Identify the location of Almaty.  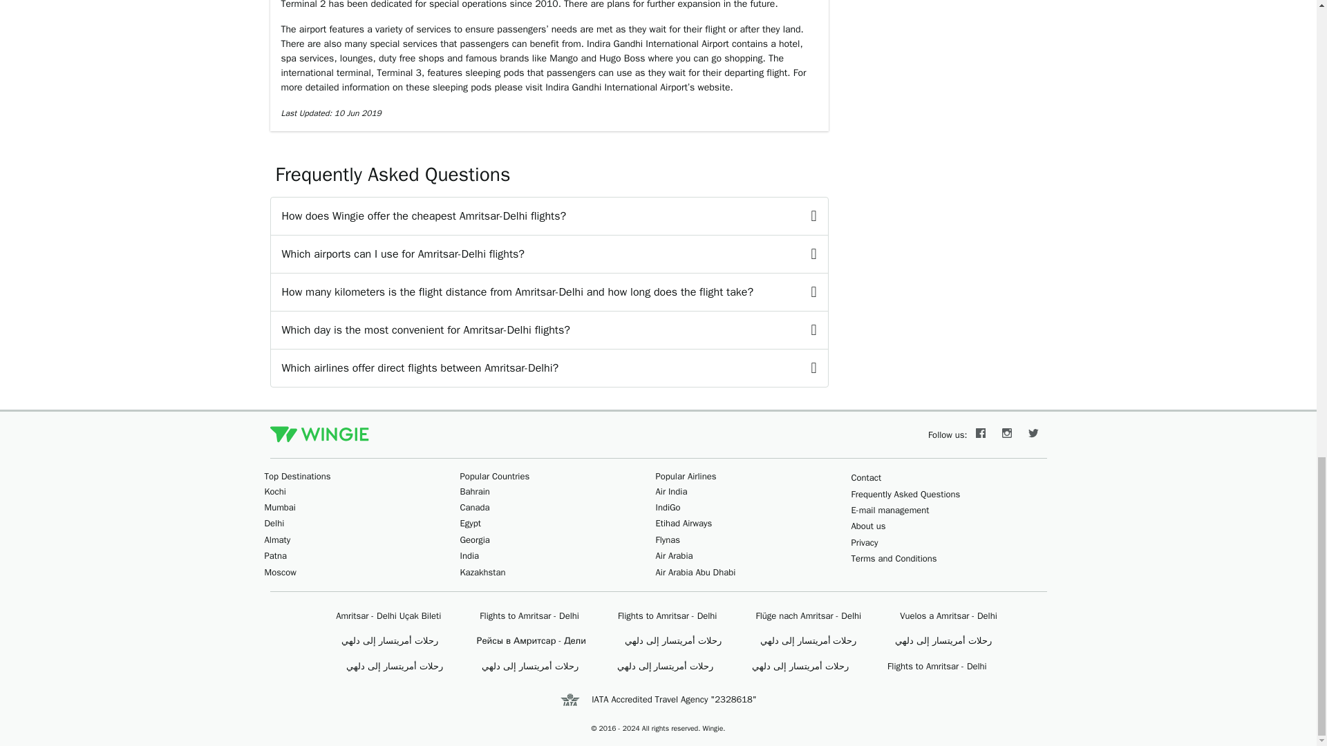
(277, 539).